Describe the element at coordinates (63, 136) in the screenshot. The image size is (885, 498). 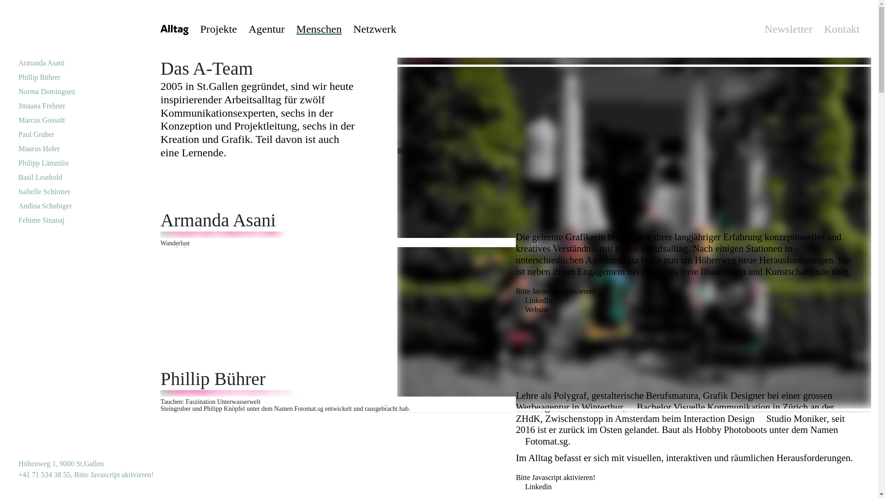
I see `Paul Gruber` at that location.